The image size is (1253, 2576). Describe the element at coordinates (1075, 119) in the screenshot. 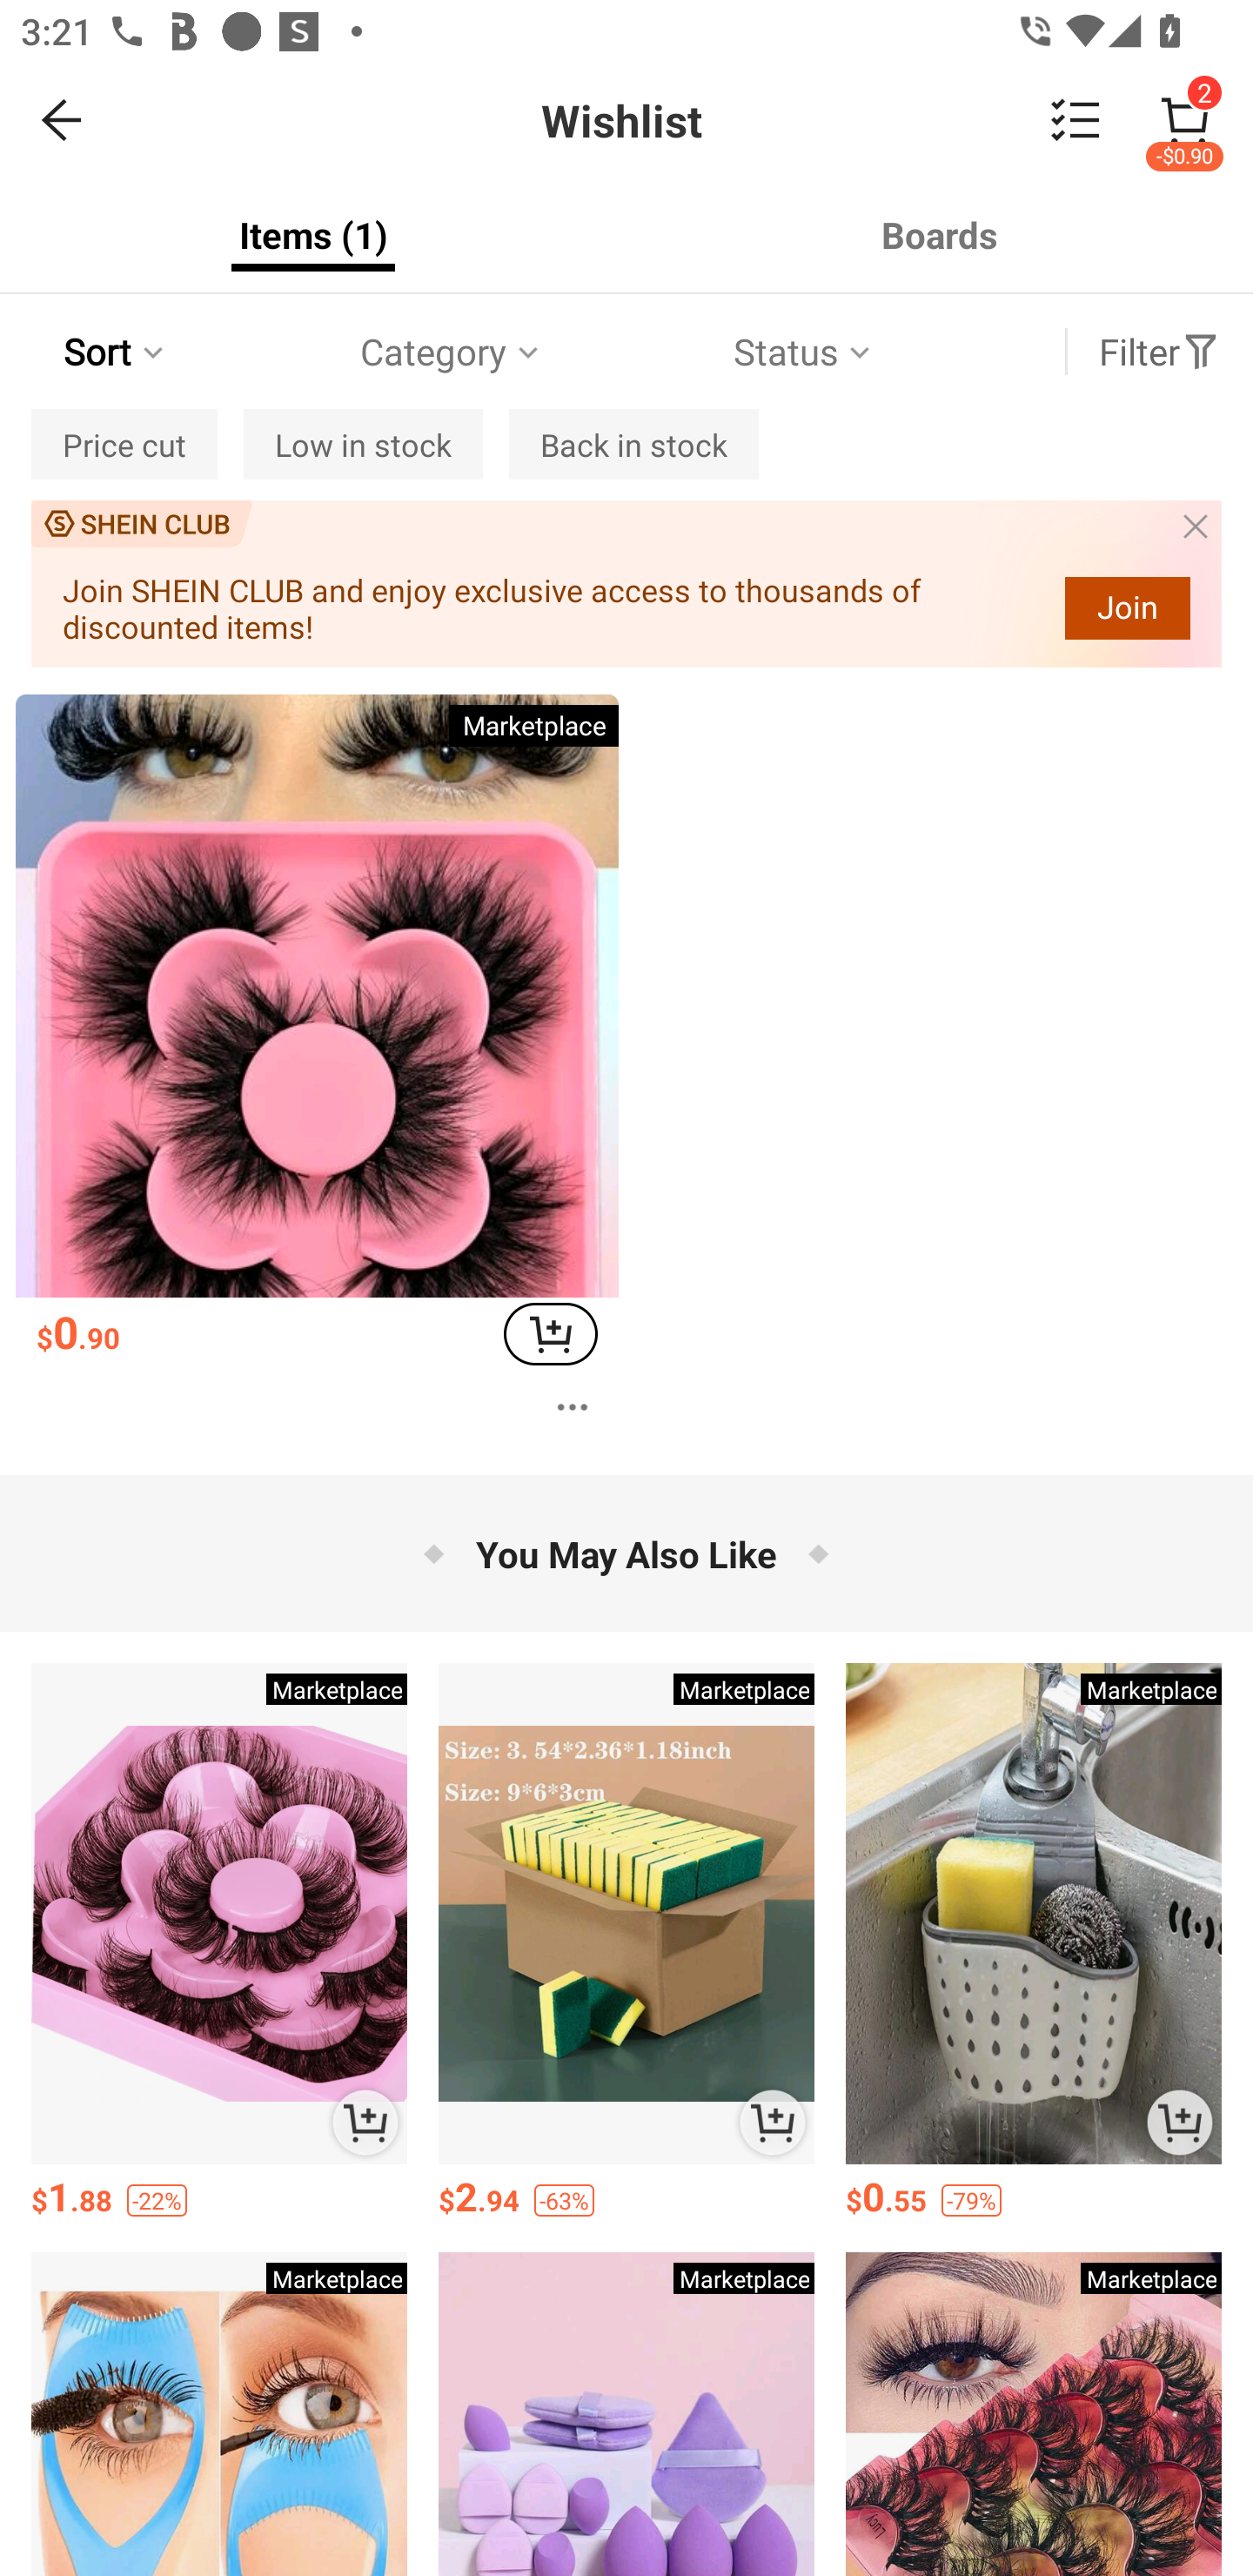

I see `change view` at that location.